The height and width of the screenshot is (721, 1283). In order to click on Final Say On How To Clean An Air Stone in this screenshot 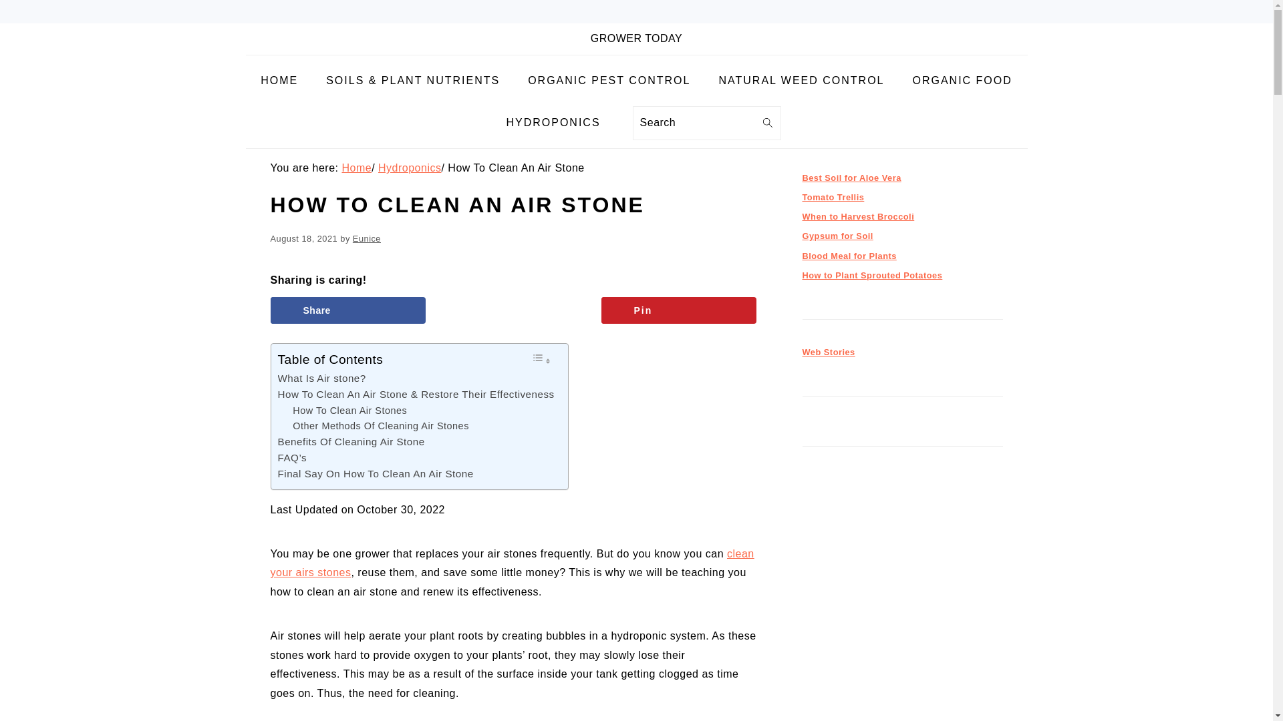, I will do `click(376, 474)`.